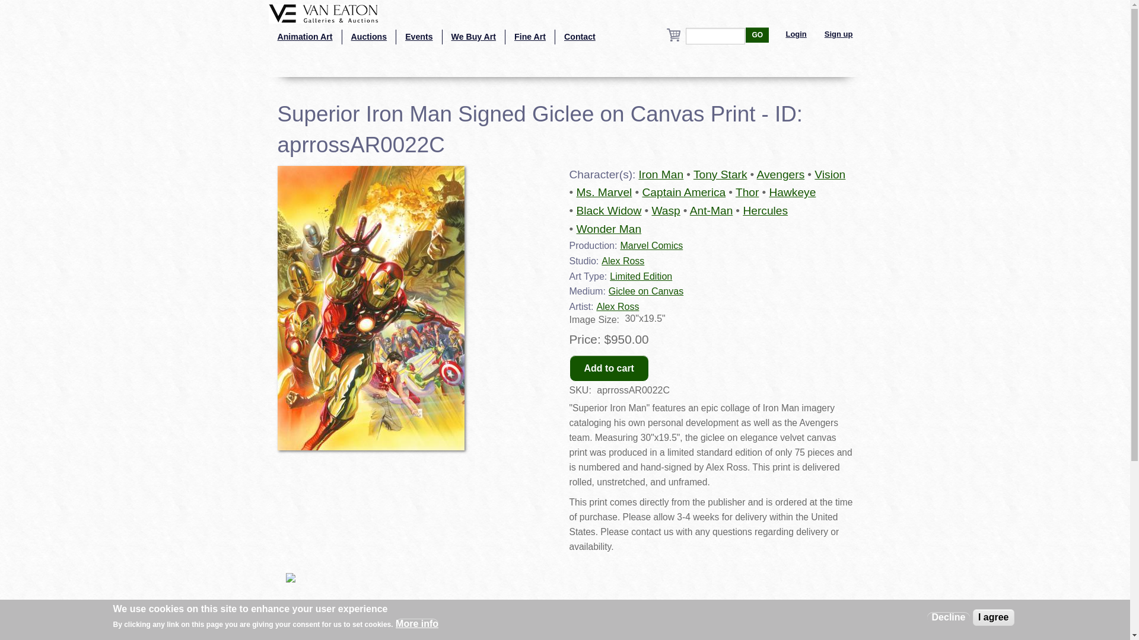  Describe the element at coordinates (792, 192) in the screenshot. I see `Hawkeye` at that location.